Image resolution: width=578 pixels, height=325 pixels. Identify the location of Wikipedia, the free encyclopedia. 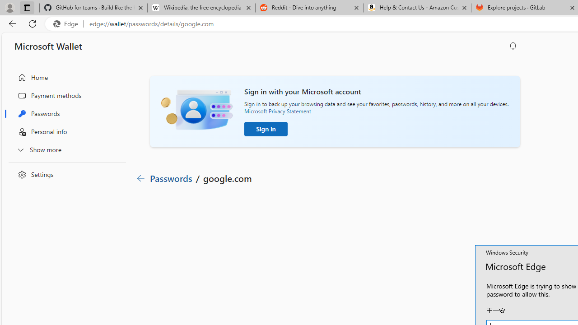
(201, 8).